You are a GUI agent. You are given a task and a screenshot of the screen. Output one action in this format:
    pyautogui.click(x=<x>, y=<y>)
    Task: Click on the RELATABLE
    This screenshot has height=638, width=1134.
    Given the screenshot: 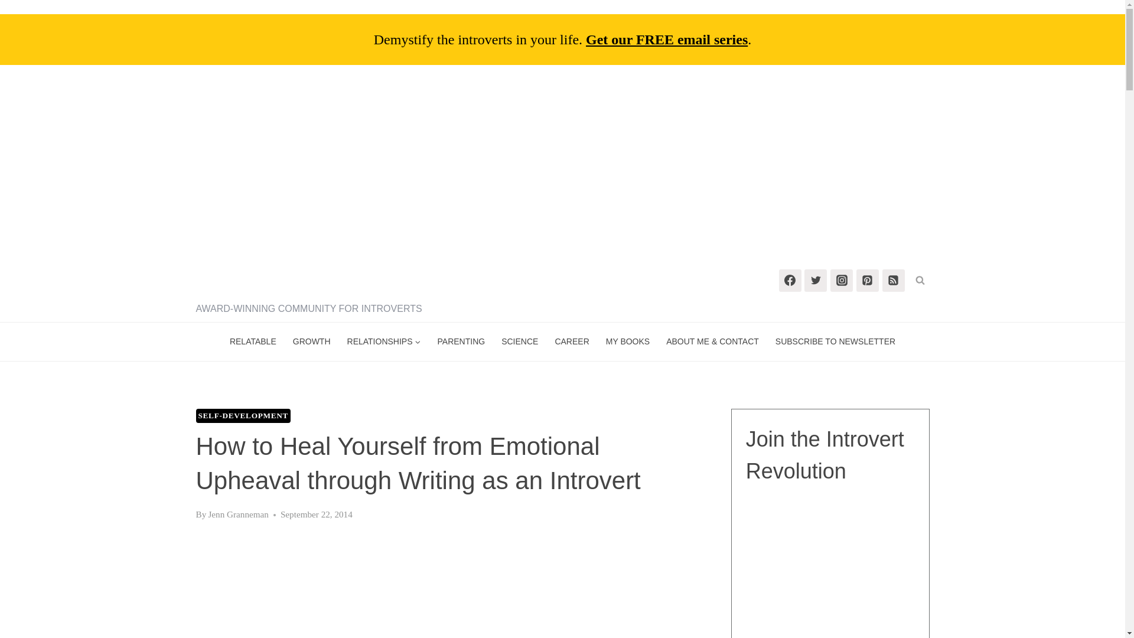 What is the action you would take?
    pyautogui.click(x=253, y=341)
    